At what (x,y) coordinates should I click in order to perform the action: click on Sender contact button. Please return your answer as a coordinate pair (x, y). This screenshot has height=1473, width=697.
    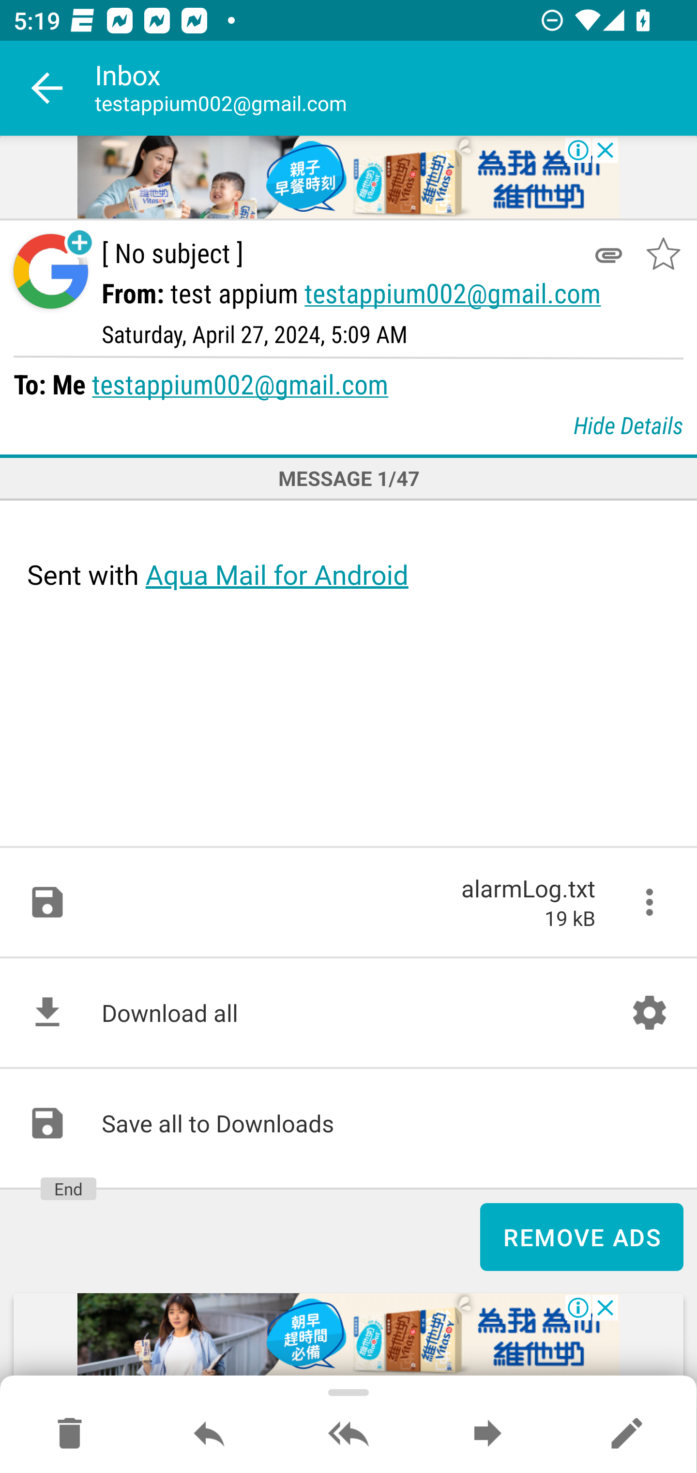
    Looking at the image, I should click on (50, 271).